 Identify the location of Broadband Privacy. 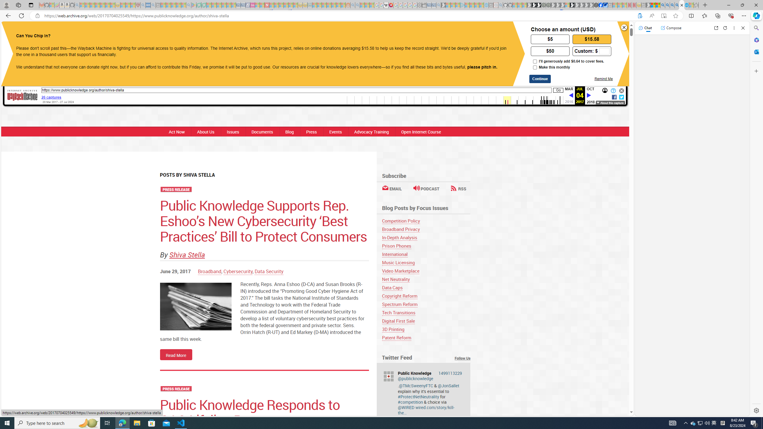
(426, 229).